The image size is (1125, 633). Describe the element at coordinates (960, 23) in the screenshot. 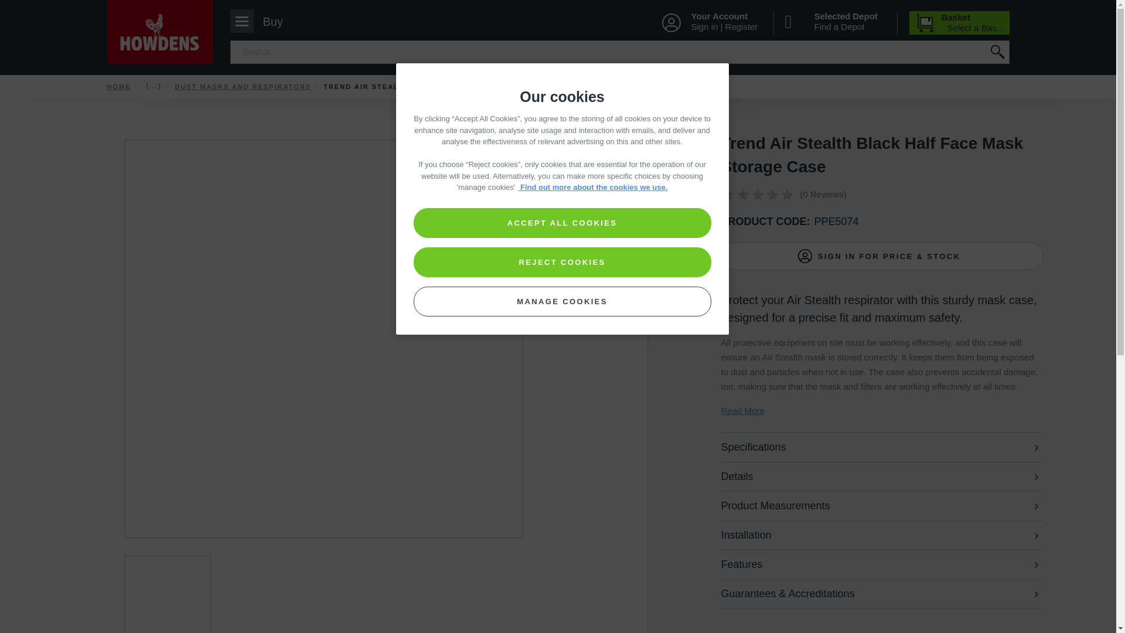

I see `Dust Masks and Respirators` at that location.